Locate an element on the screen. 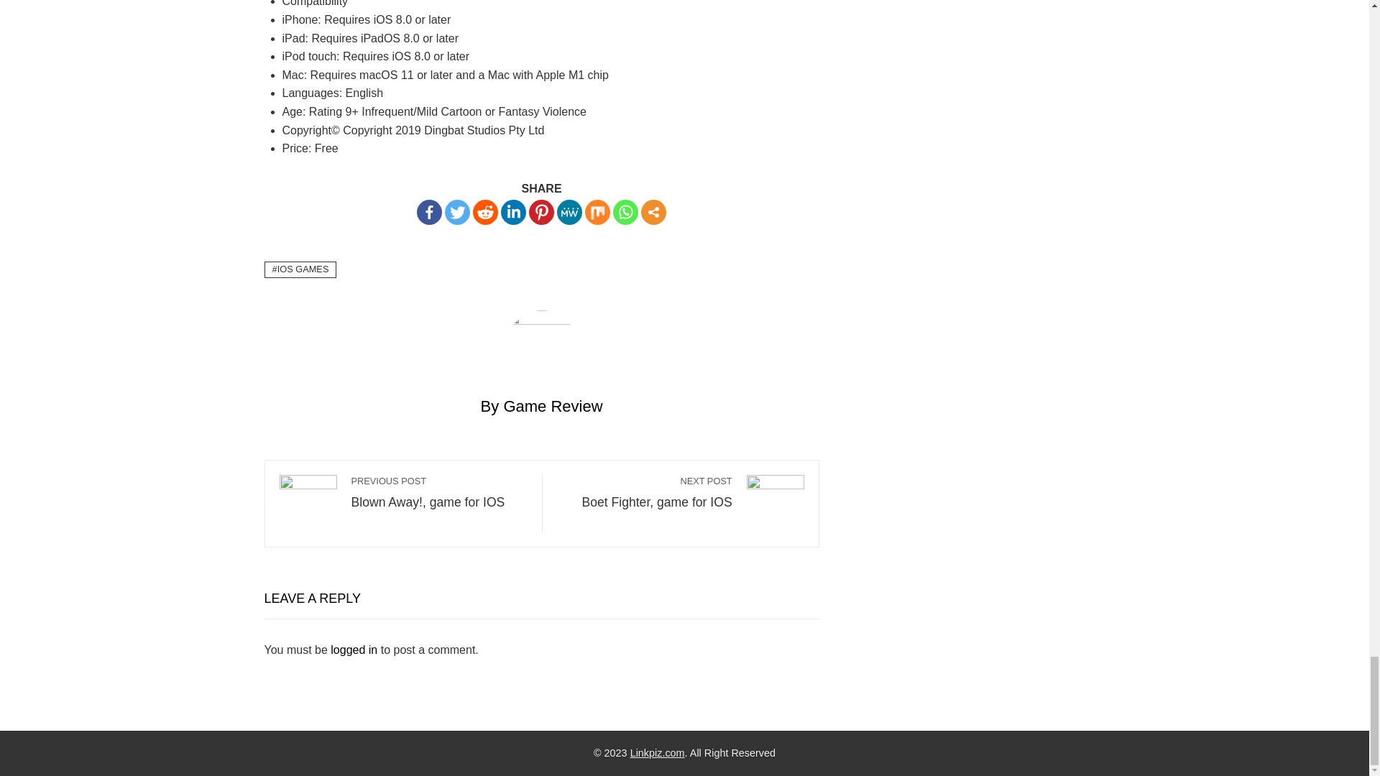  Linkedin is located at coordinates (513, 212).